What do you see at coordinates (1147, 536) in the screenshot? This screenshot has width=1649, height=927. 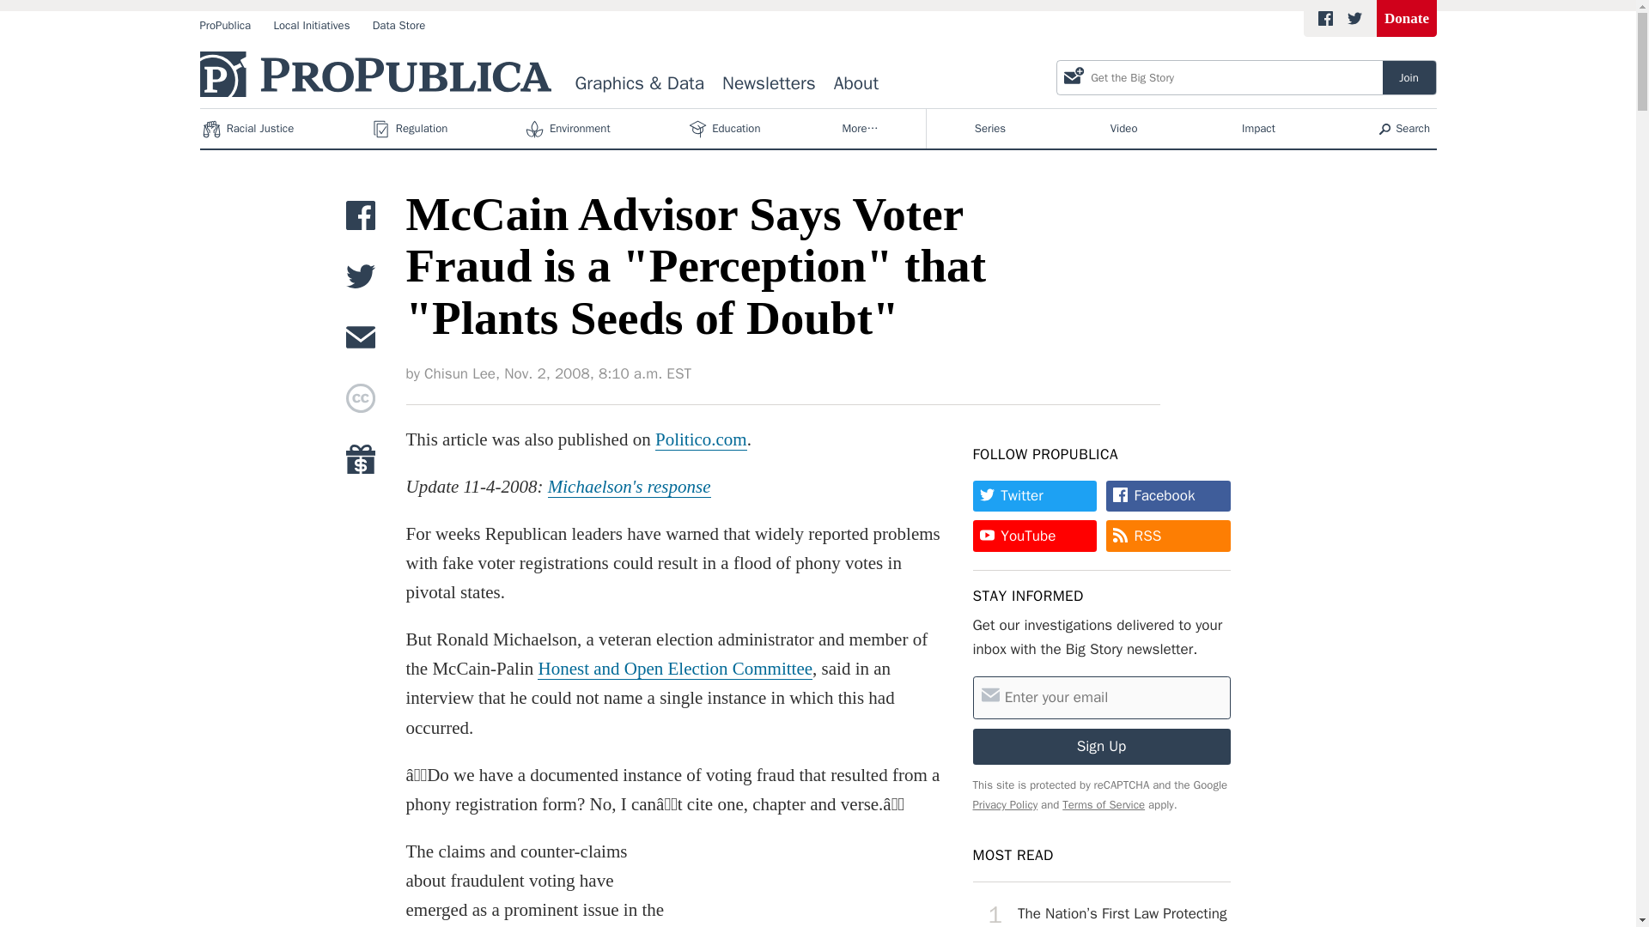 I see `Rich Site Summary` at bounding box center [1147, 536].